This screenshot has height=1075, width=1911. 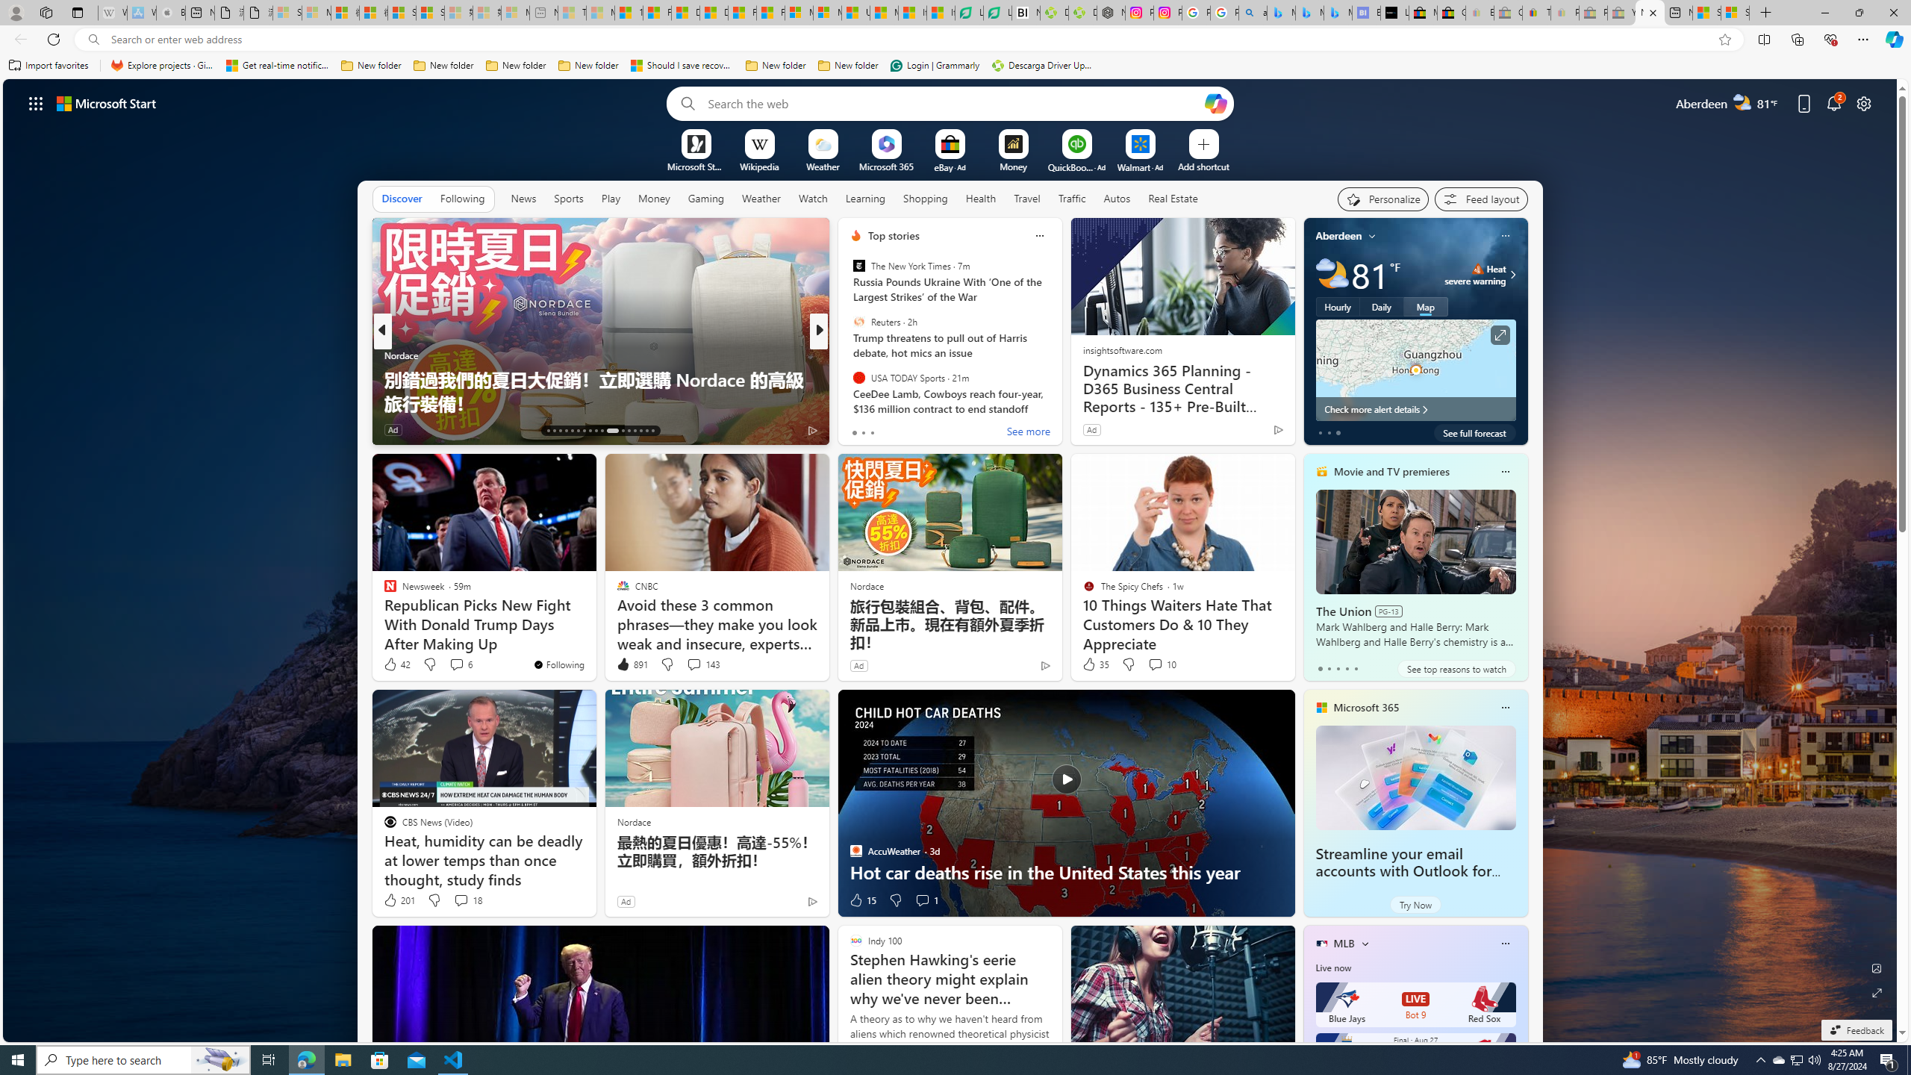 What do you see at coordinates (1621, 13) in the screenshot?
I see `Yard, Garden & Outdoor Living - Sleeping` at bounding box center [1621, 13].